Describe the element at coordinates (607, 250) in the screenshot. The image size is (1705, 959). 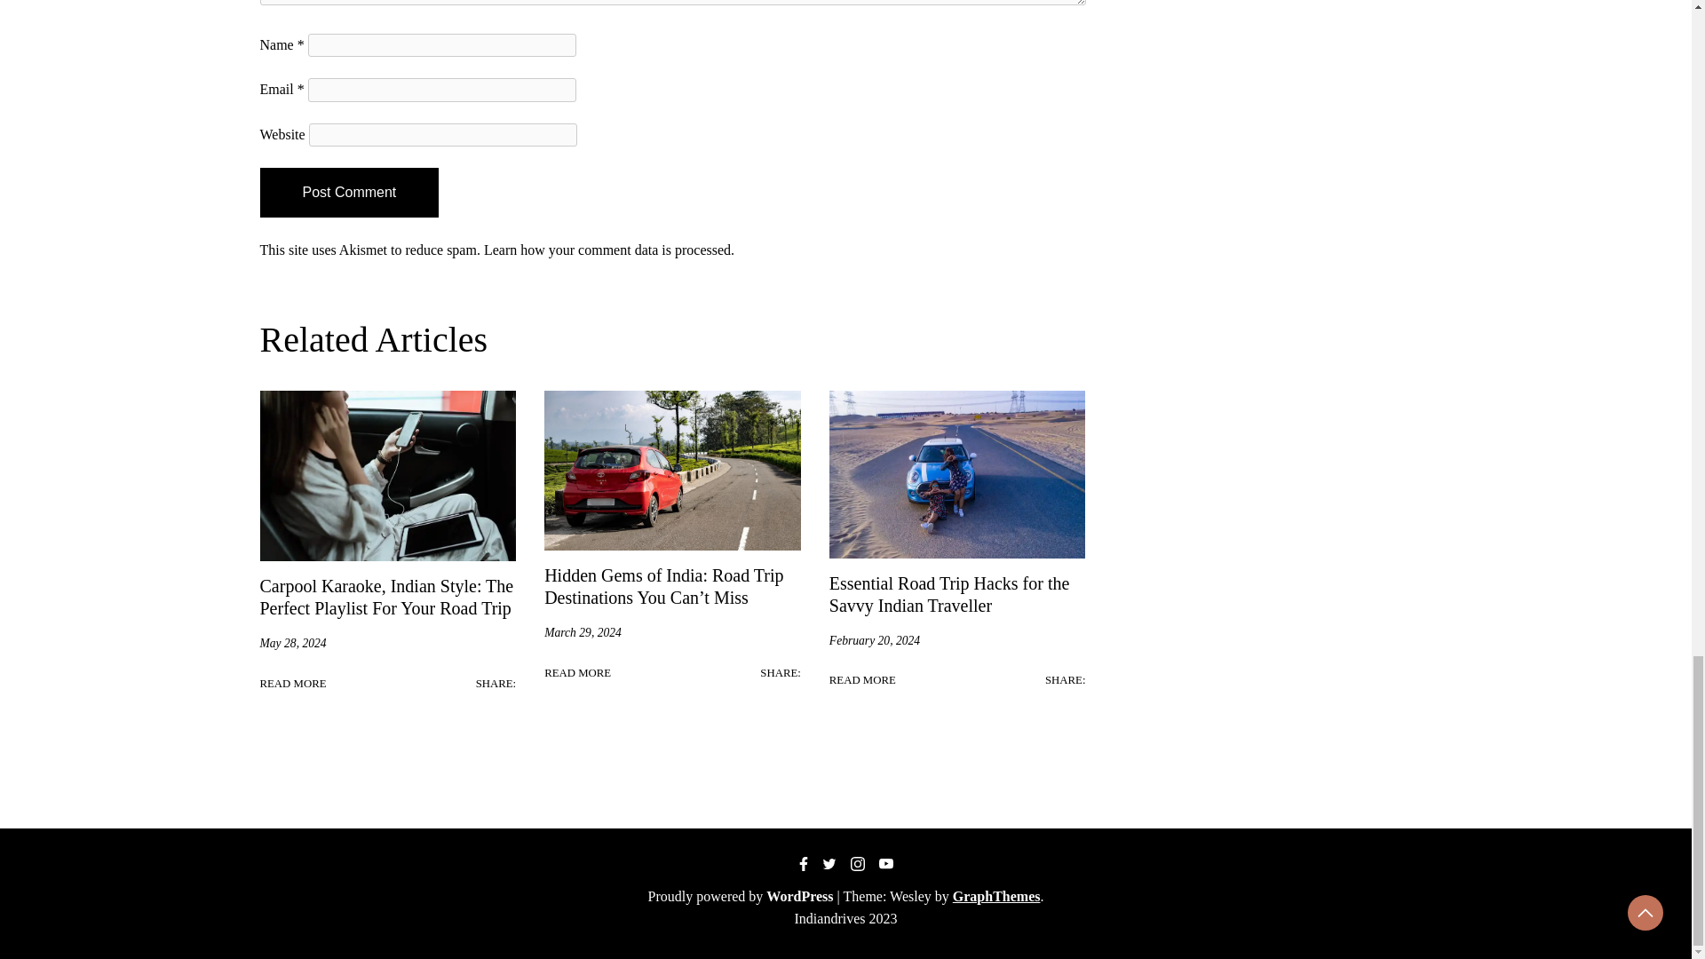
I see `Learn how your comment data is processed` at that location.